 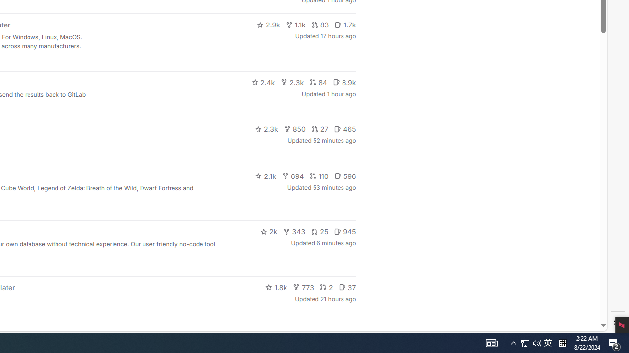 I want to click on Class: s14 gl-mr-2, so click(x=346, y=334).